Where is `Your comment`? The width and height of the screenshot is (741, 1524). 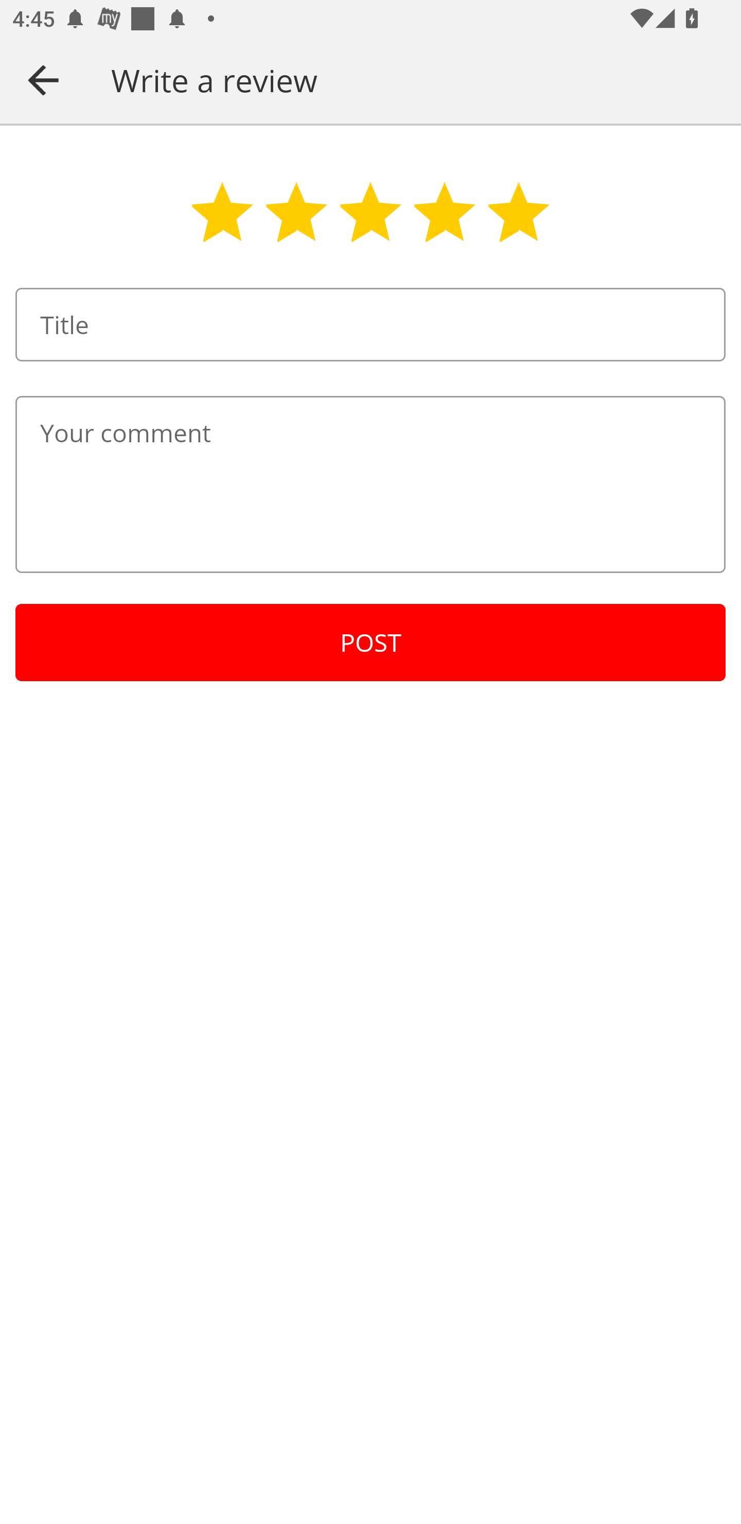
Your comment is located at coordinates (370, 484).